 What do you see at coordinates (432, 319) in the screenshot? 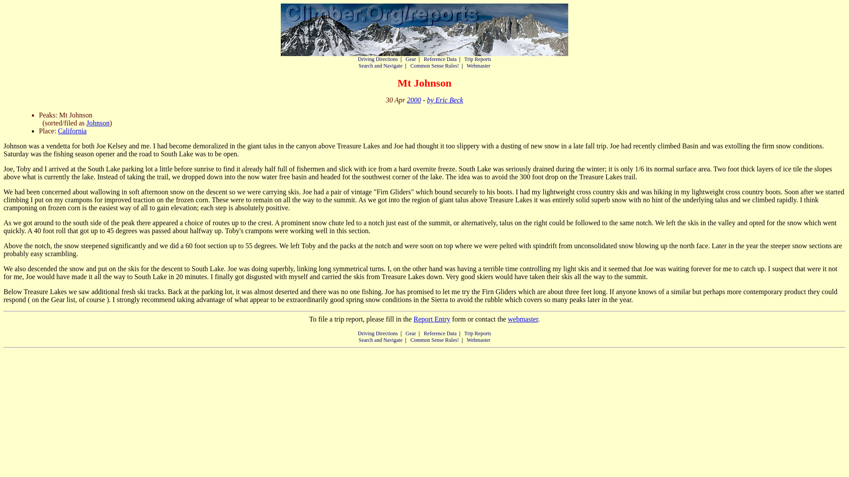
I see `Report Entry` at bounding box center [432, 319].